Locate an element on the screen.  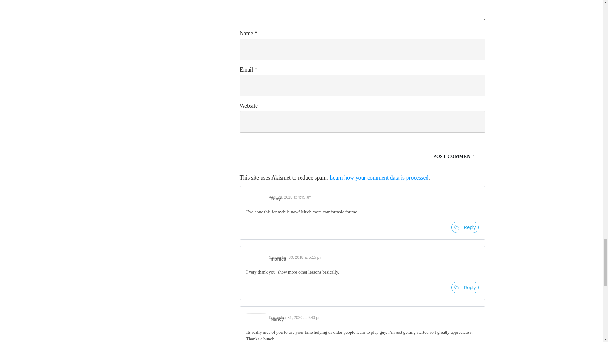
April 28, 2018 at 4:45 am is located at coordinates (290, 197).